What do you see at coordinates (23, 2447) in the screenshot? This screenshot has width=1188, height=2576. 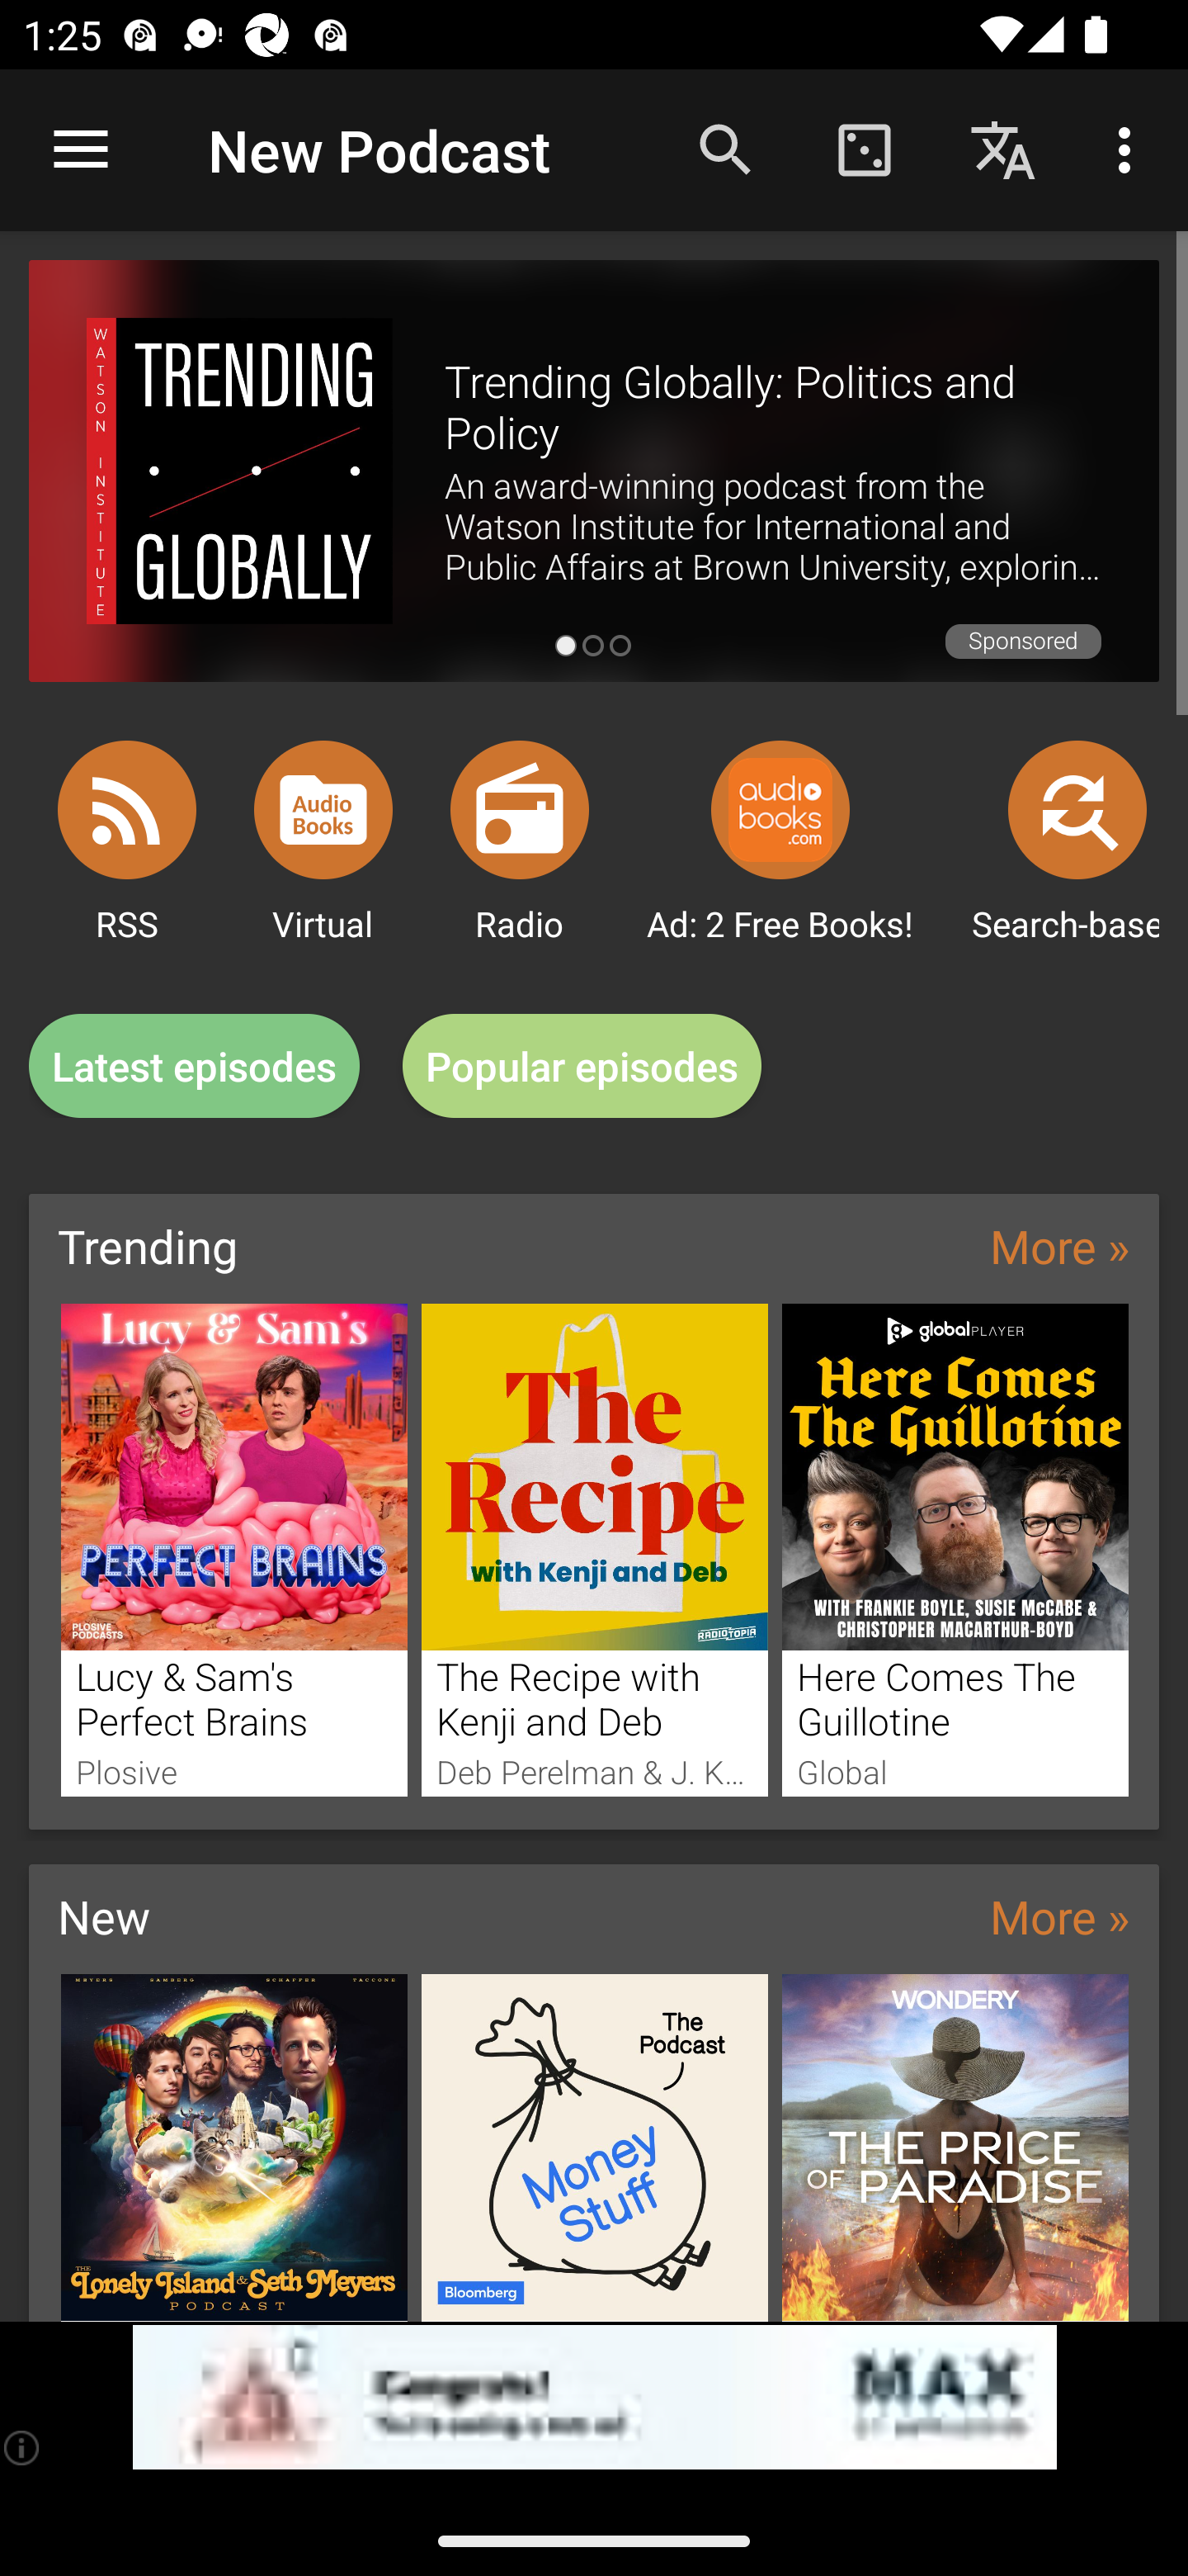 I see `(i)` at bounding box center [23, 2447].